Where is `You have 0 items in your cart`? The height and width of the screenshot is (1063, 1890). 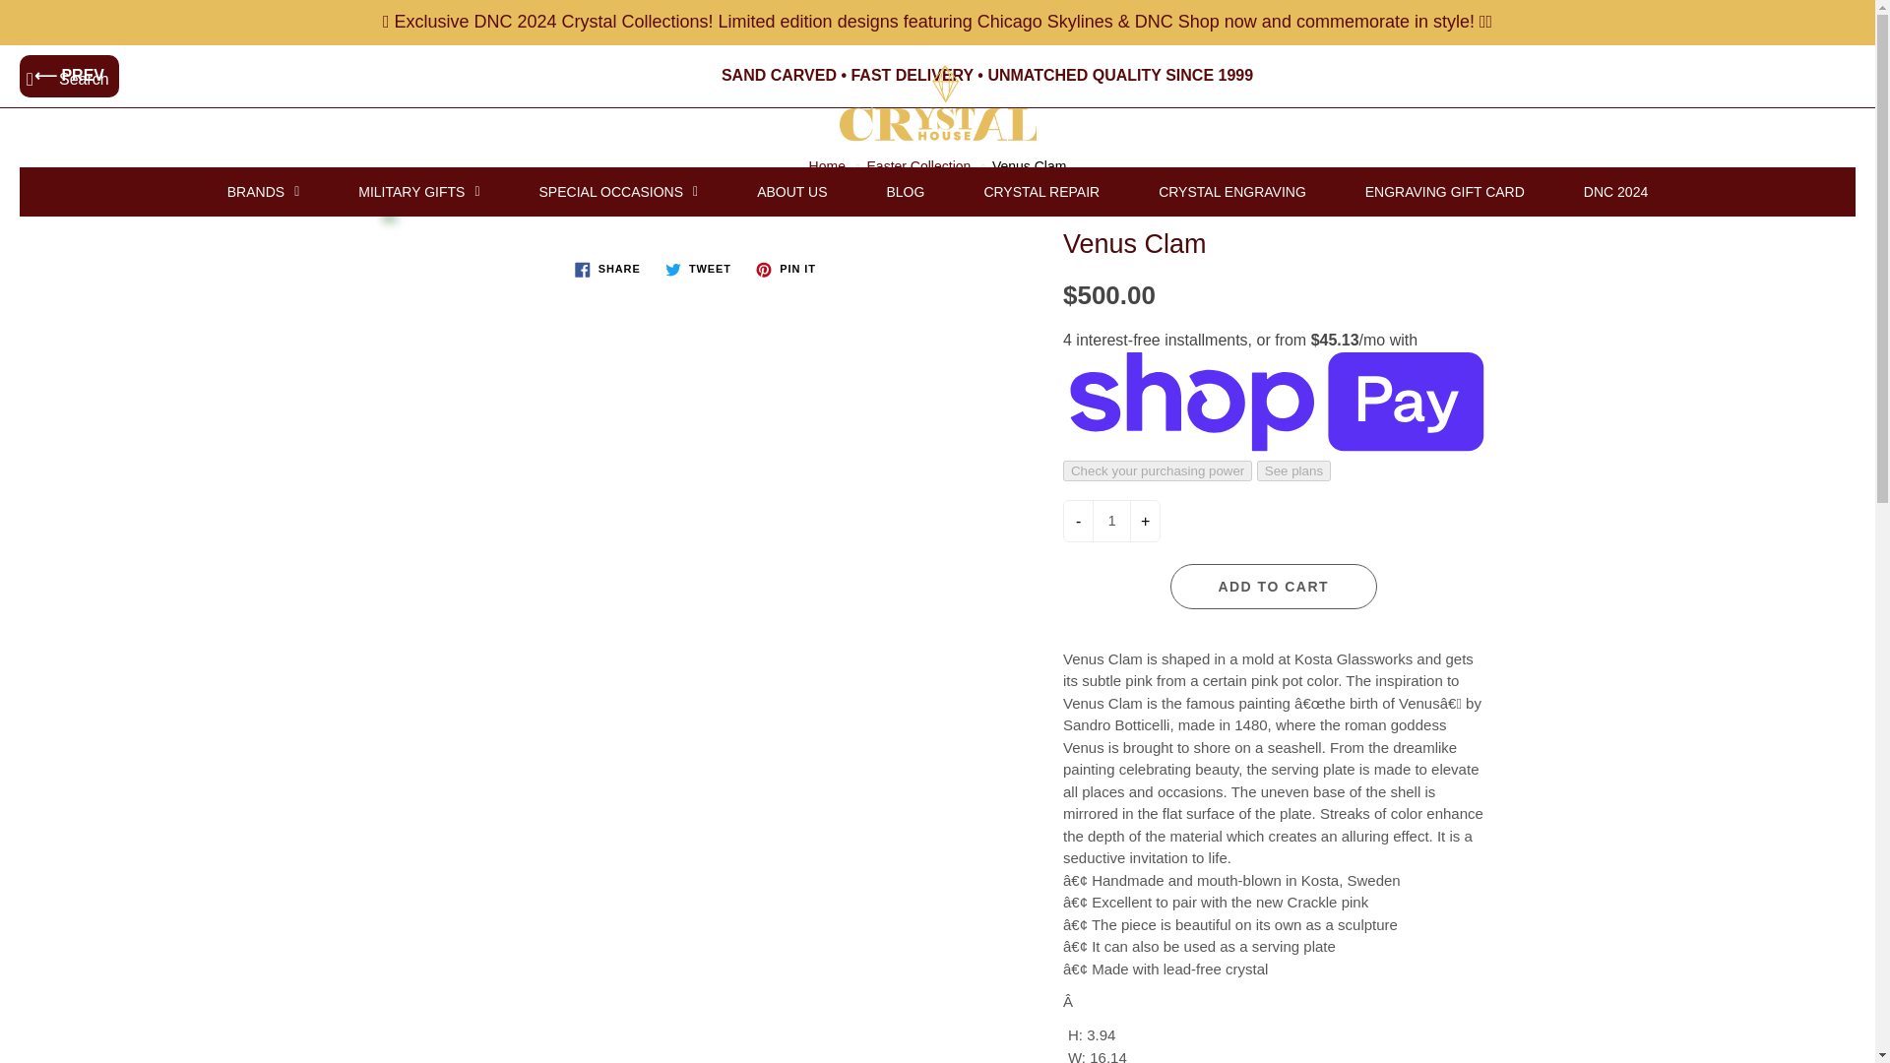
You have 0 items in your cart is located at coordinates (1841, 79).